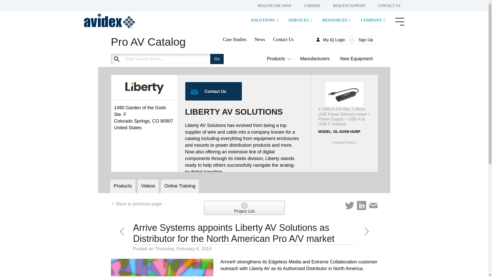  What do you see at coordinates (264, 21) in the screenshot?
I see `SOLUTIONS` at bounding box center [264, 21].